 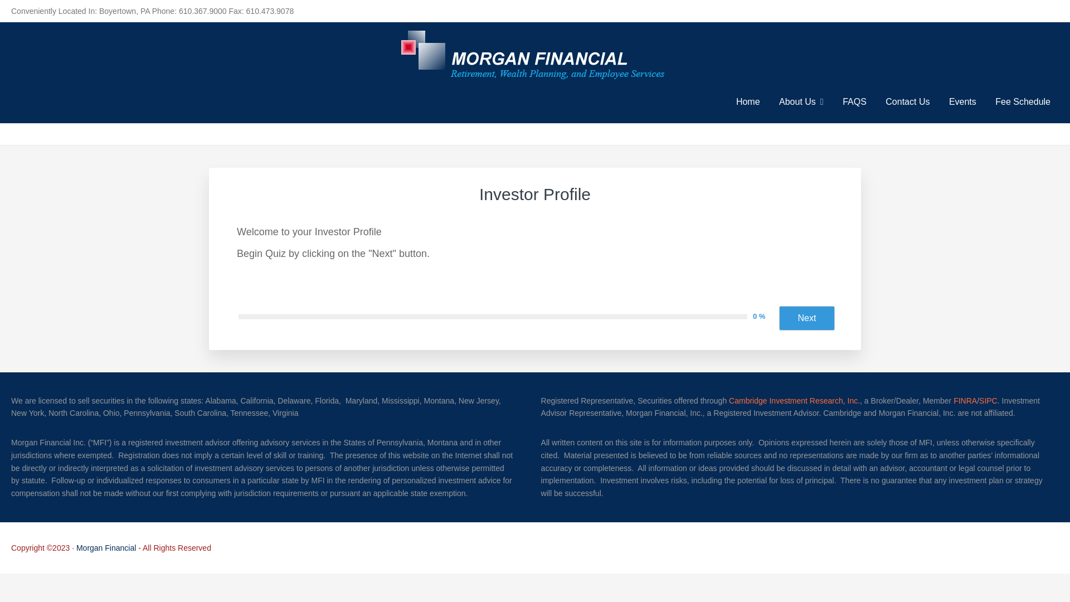 What do you see at coordinates (106, 548) in the screenshot?
I see `Morgan Financial` at bounding box center [106, 548].